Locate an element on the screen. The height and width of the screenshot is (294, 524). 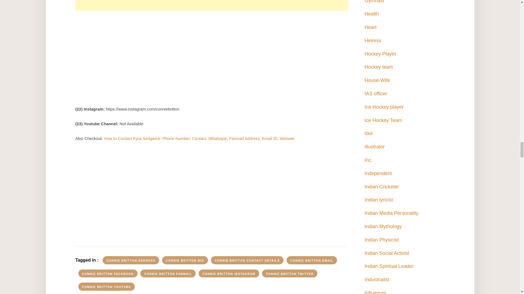
CONNIE BRITTON INSTAGRAM is located at coordinates (229, 273).